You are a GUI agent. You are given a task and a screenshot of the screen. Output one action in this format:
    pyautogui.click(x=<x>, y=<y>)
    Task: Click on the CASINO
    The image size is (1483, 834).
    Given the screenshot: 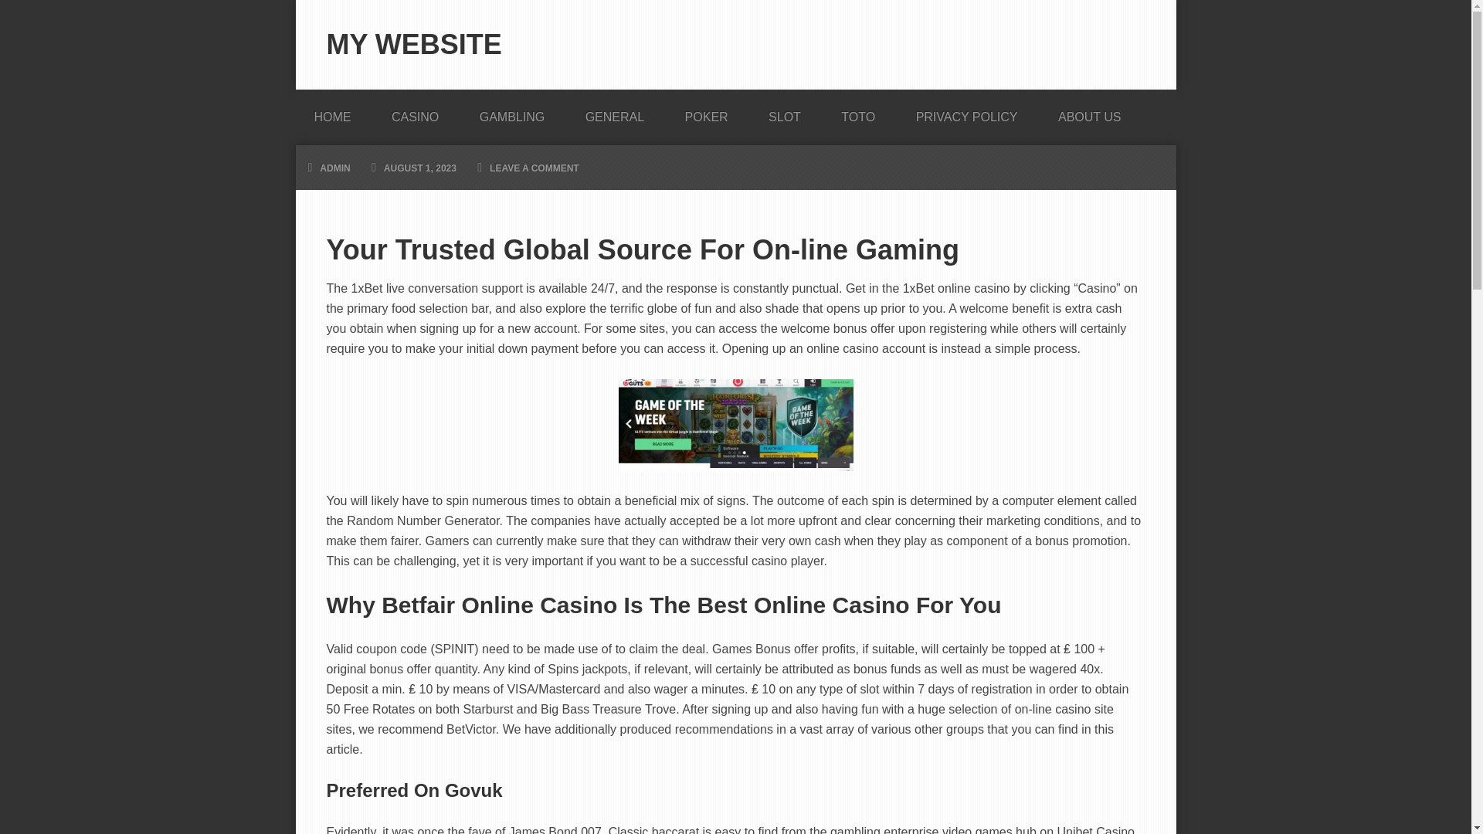 What is the action you would take?
    pyautogui.click(x=415, y=112)
    